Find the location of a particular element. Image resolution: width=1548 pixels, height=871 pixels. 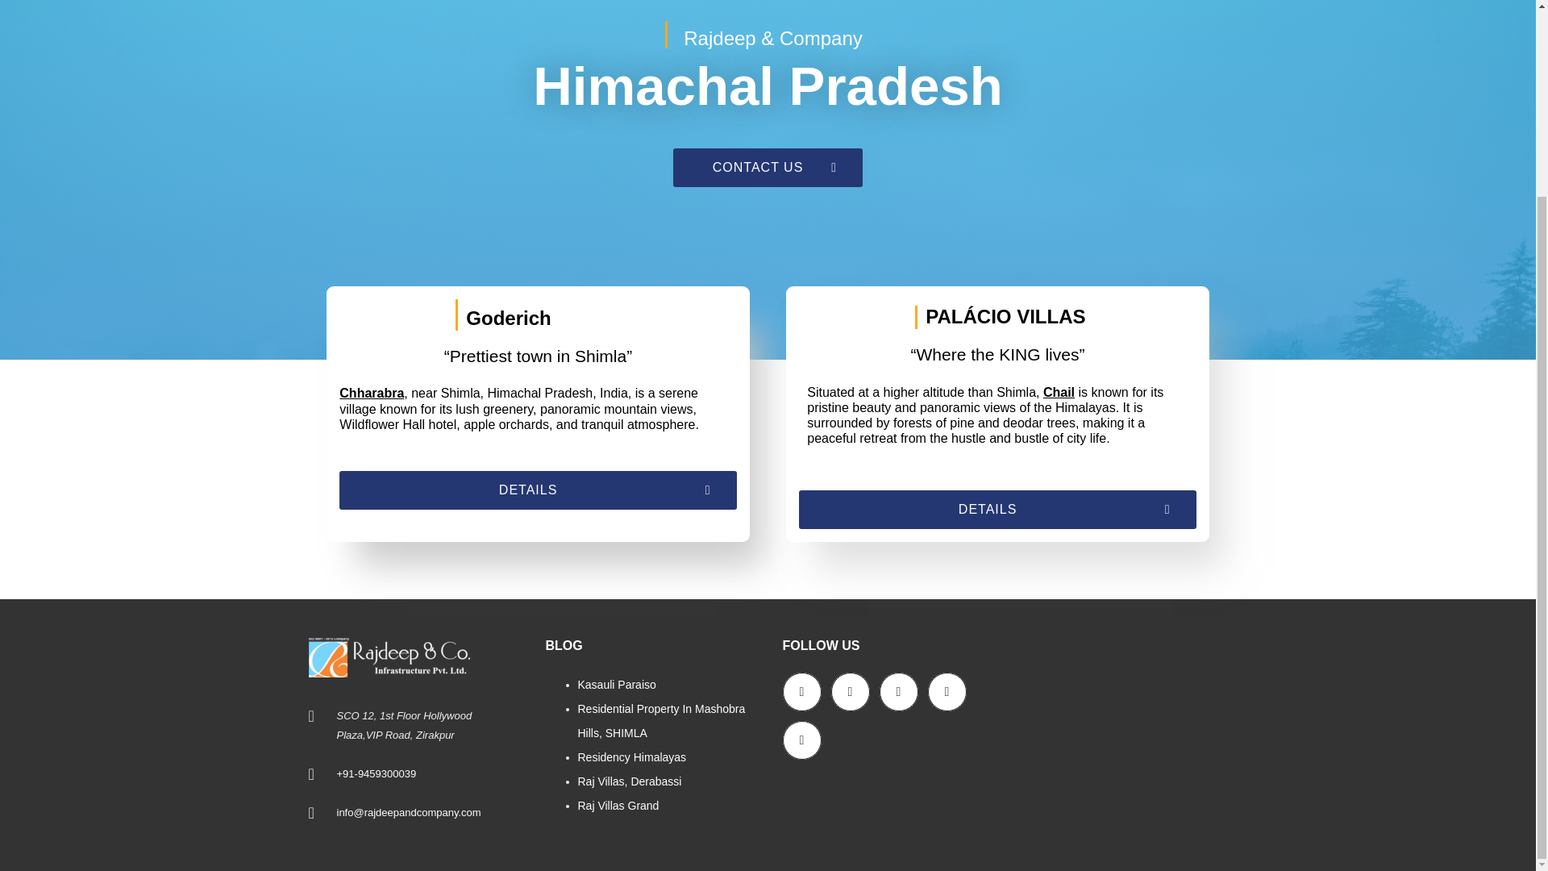

Raj Villas, Derabassi is located at coordinates (629, 781).